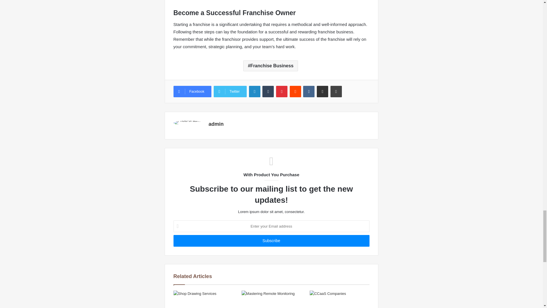 The width and height of the screenshot is (547, 308). Describe the element at coordinates (271, 241) in the screenshot. I see `Subscribe` at that location.